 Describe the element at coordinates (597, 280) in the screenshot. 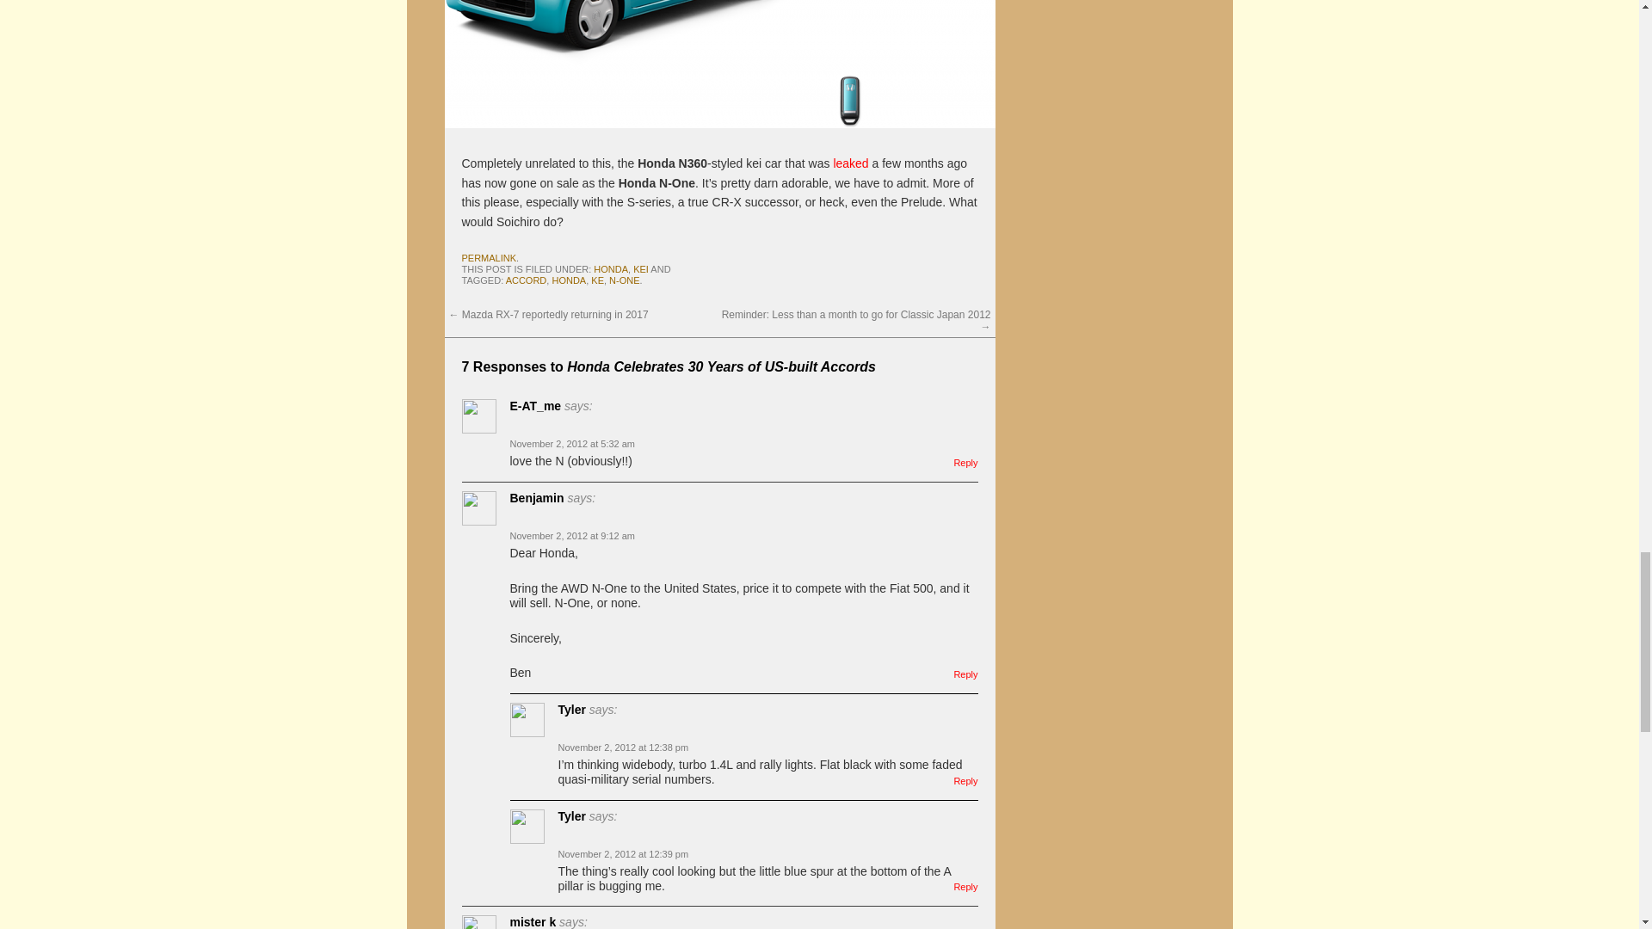

I see `KE` at that location.